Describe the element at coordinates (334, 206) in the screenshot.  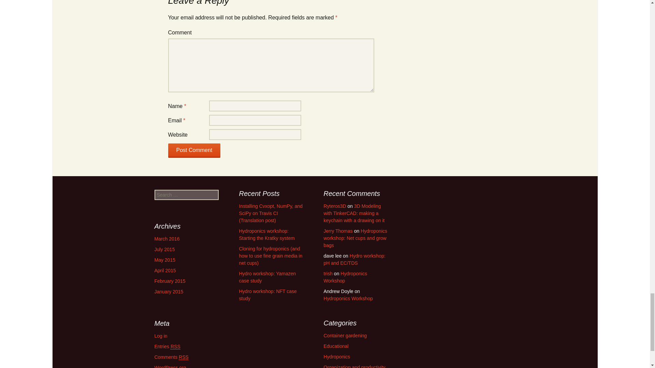
I see `Ryteros3D` at that location.